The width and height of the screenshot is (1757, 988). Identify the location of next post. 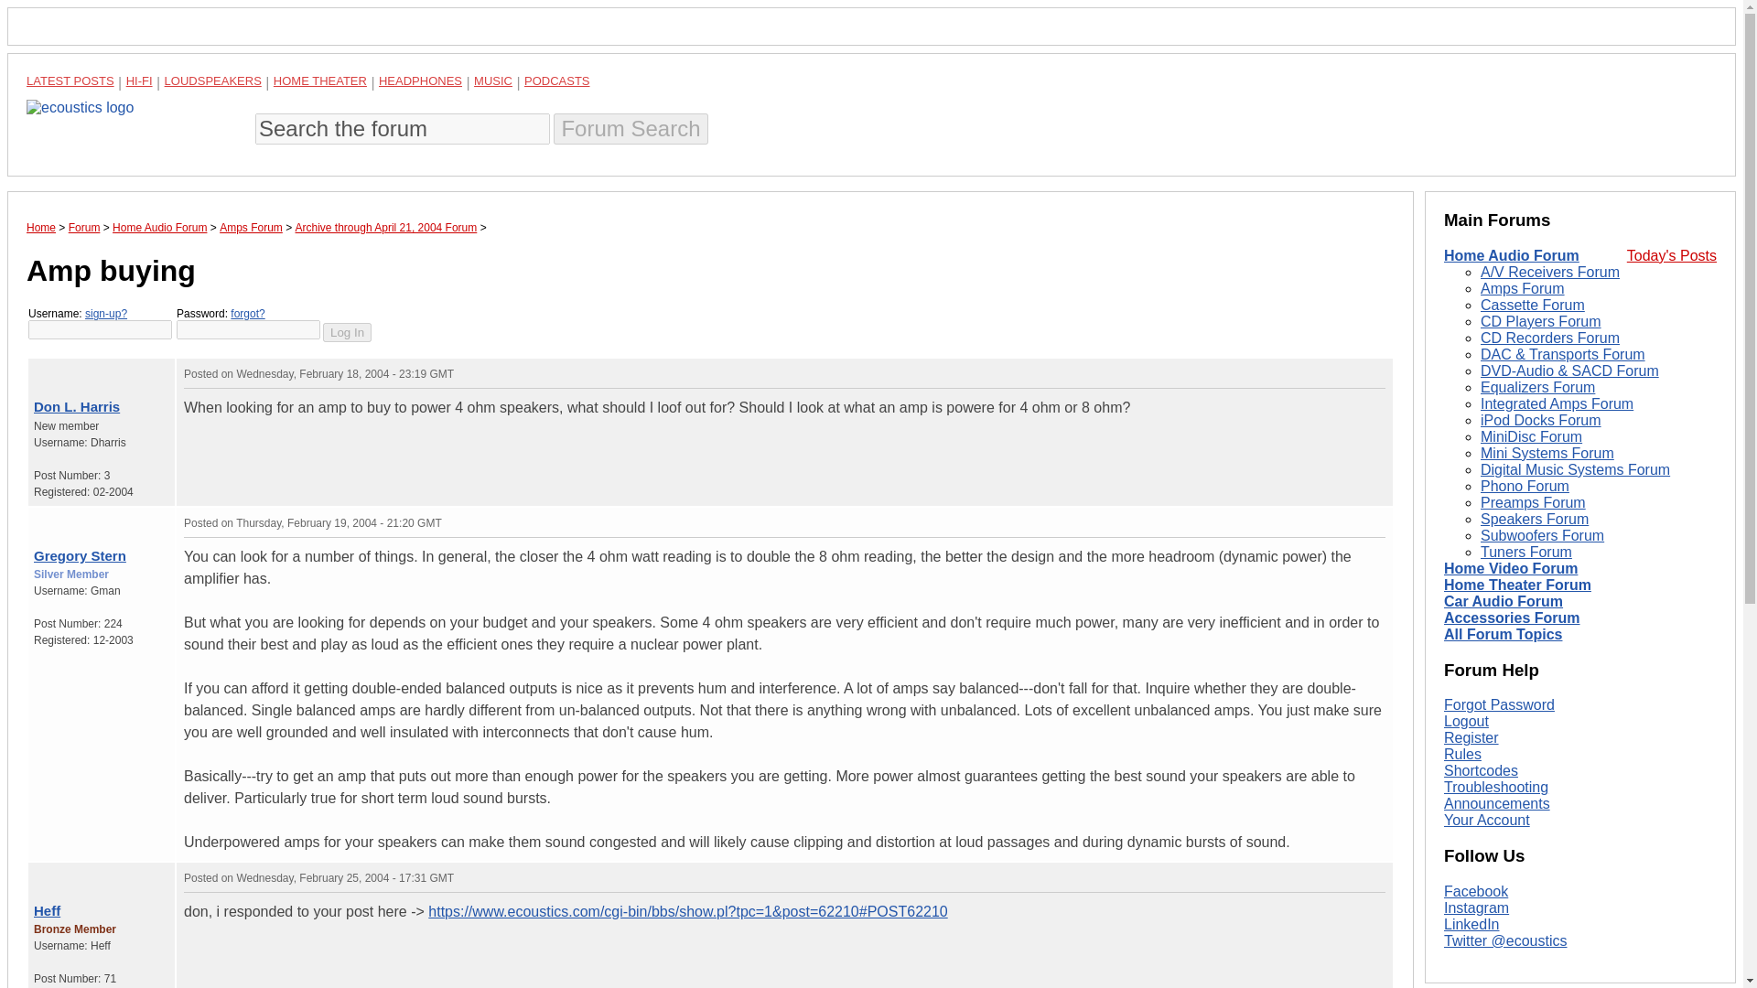
(60, 519).